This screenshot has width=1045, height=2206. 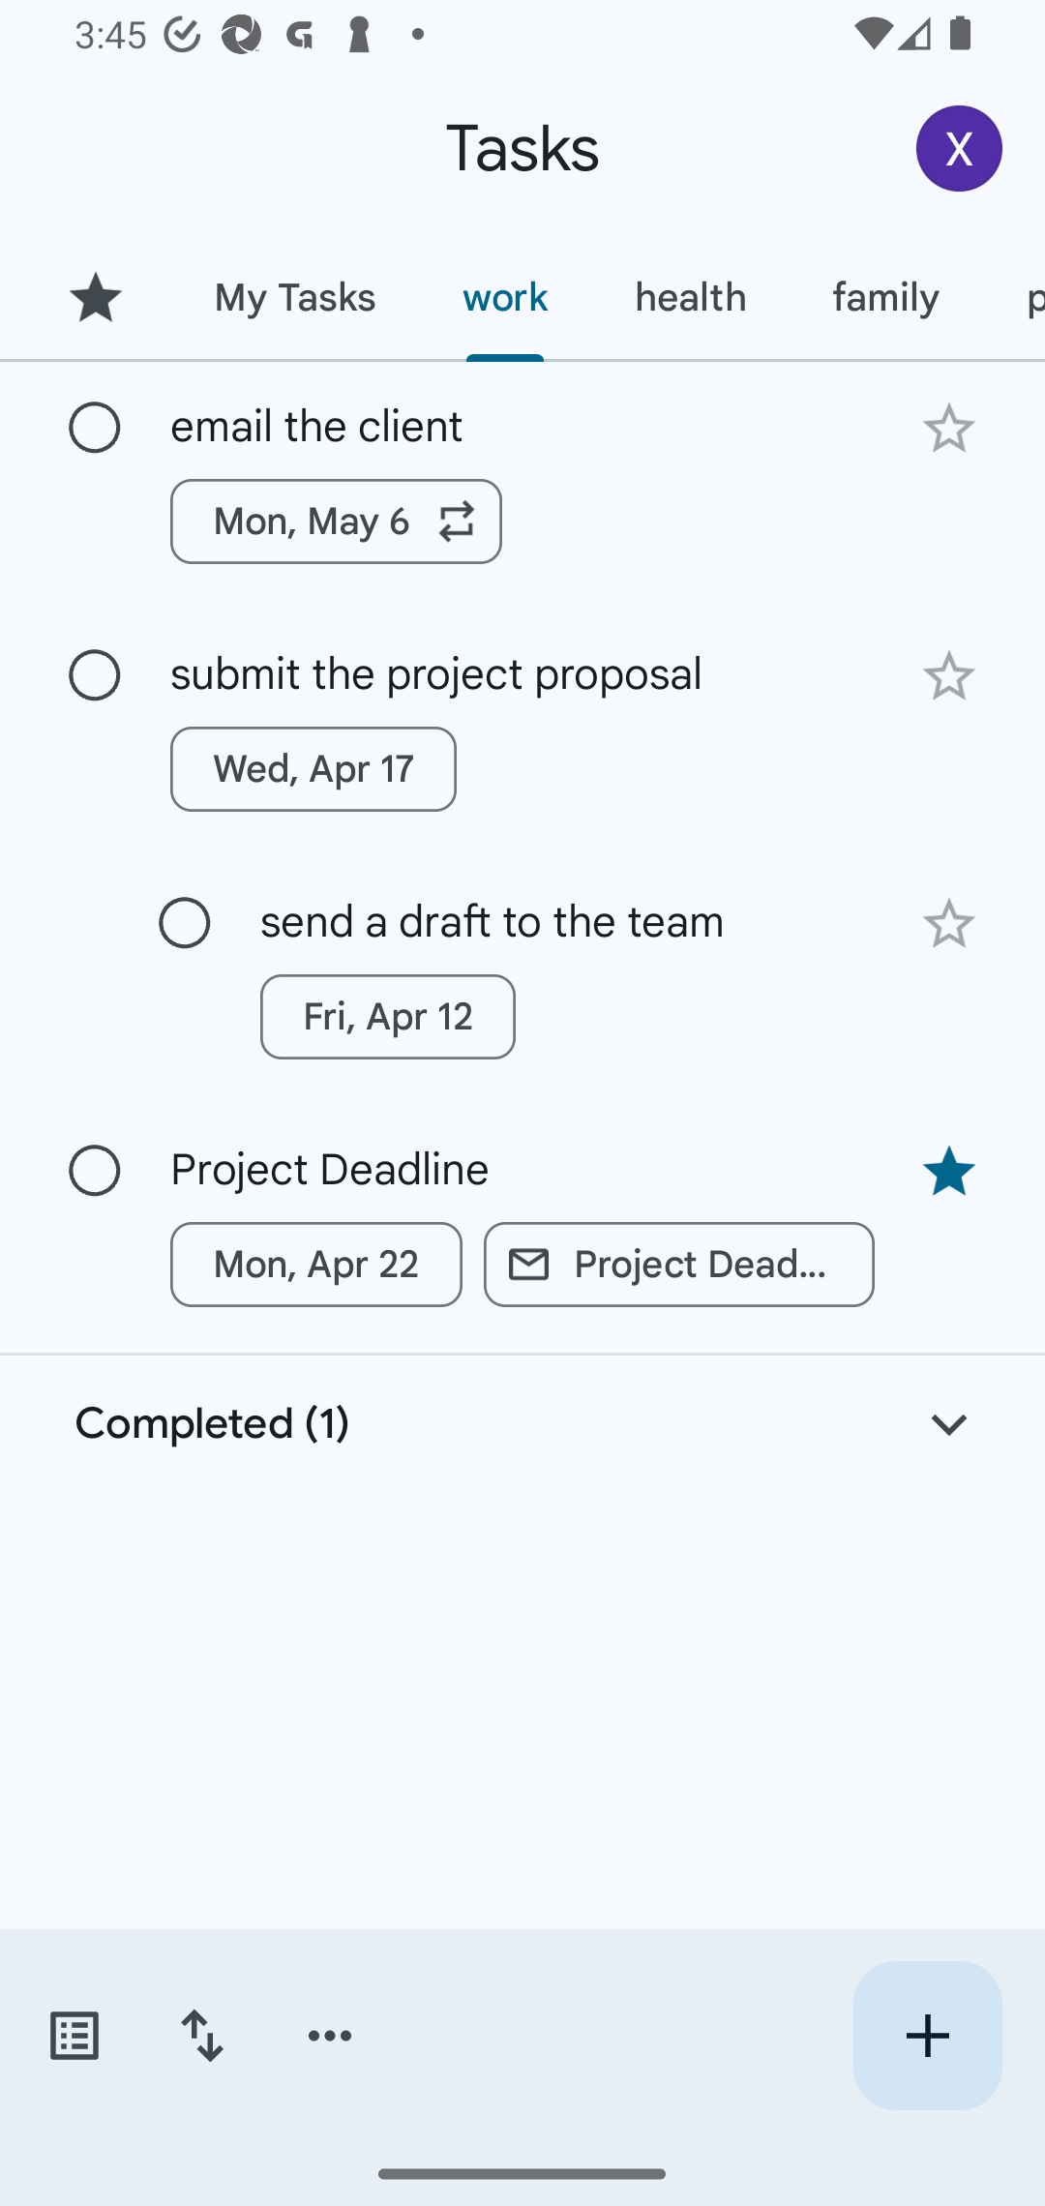 What do you see at coordinates (948, 677) in the screenshot?
I see `Add star` at bounding box center [948, 677].